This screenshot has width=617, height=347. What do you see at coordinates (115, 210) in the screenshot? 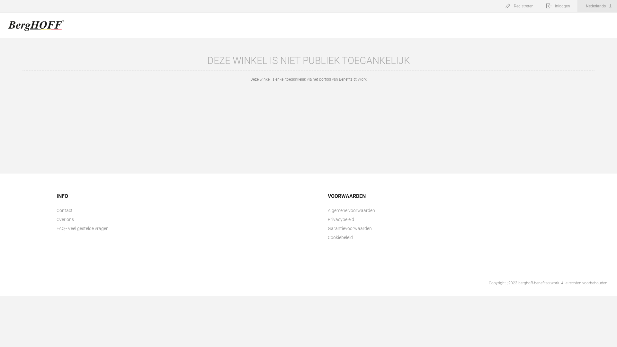
I see `Contact` at bounding box center [115, 210].